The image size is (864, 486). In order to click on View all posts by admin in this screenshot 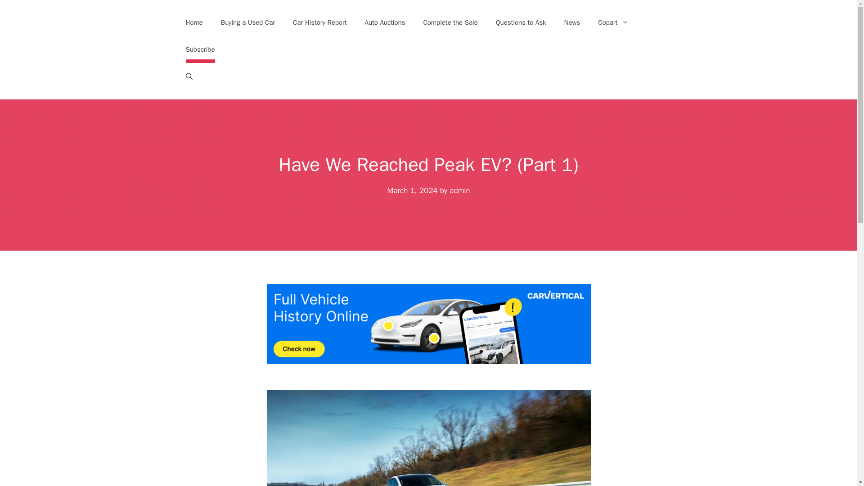, I will do `click(459, 190)`.